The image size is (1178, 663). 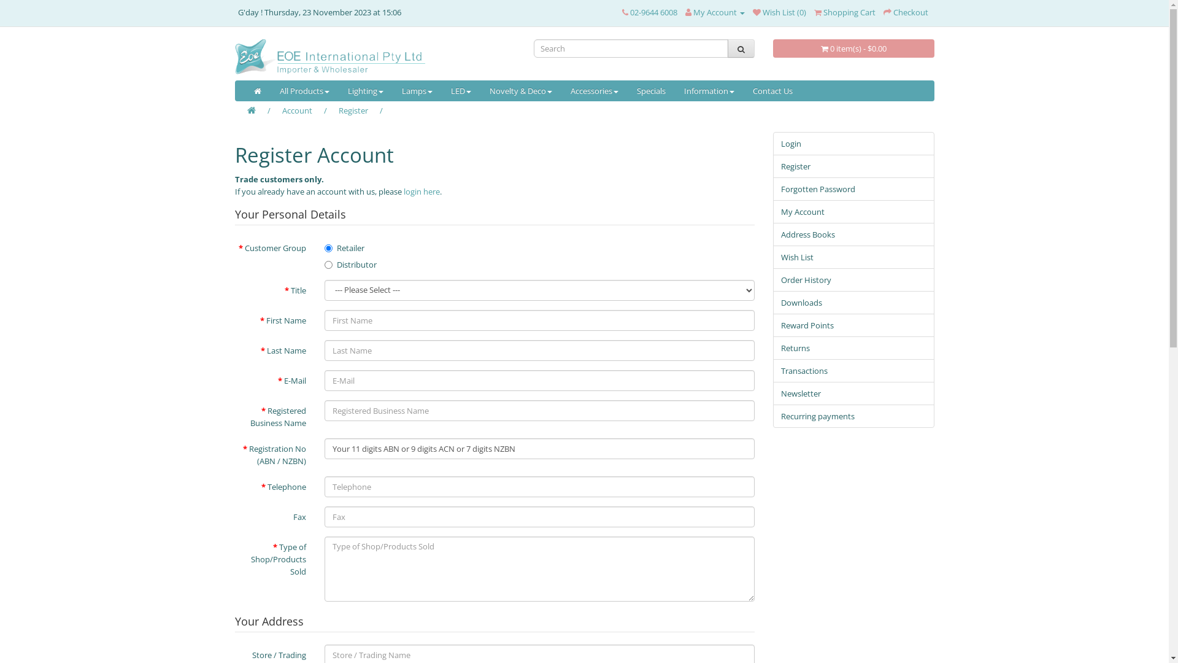 What do you see at coordinates (461, 91) in the screenshot?
I see `LED` at bounding box center [461, 91].